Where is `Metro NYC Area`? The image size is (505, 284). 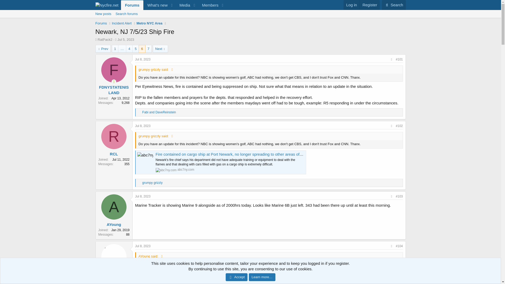
Metro NYC Area is located at coordinates (103, 49).